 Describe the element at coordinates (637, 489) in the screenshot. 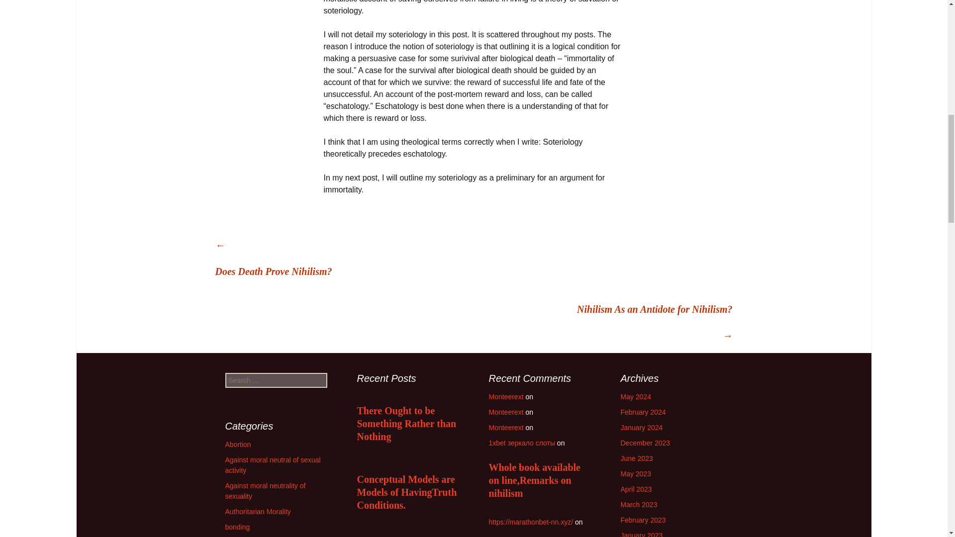

I see `April 2023` at that location.